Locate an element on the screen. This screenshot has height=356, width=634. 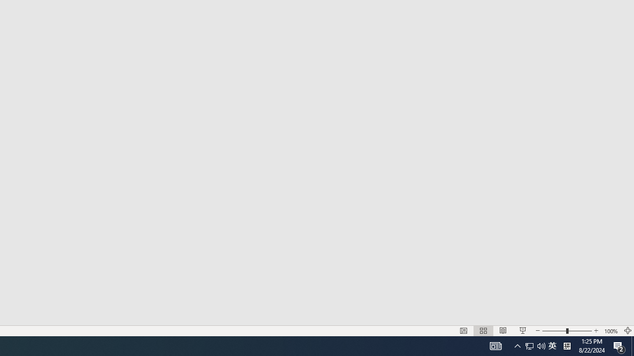
Zoom Out is located at coordinates (554, 330).